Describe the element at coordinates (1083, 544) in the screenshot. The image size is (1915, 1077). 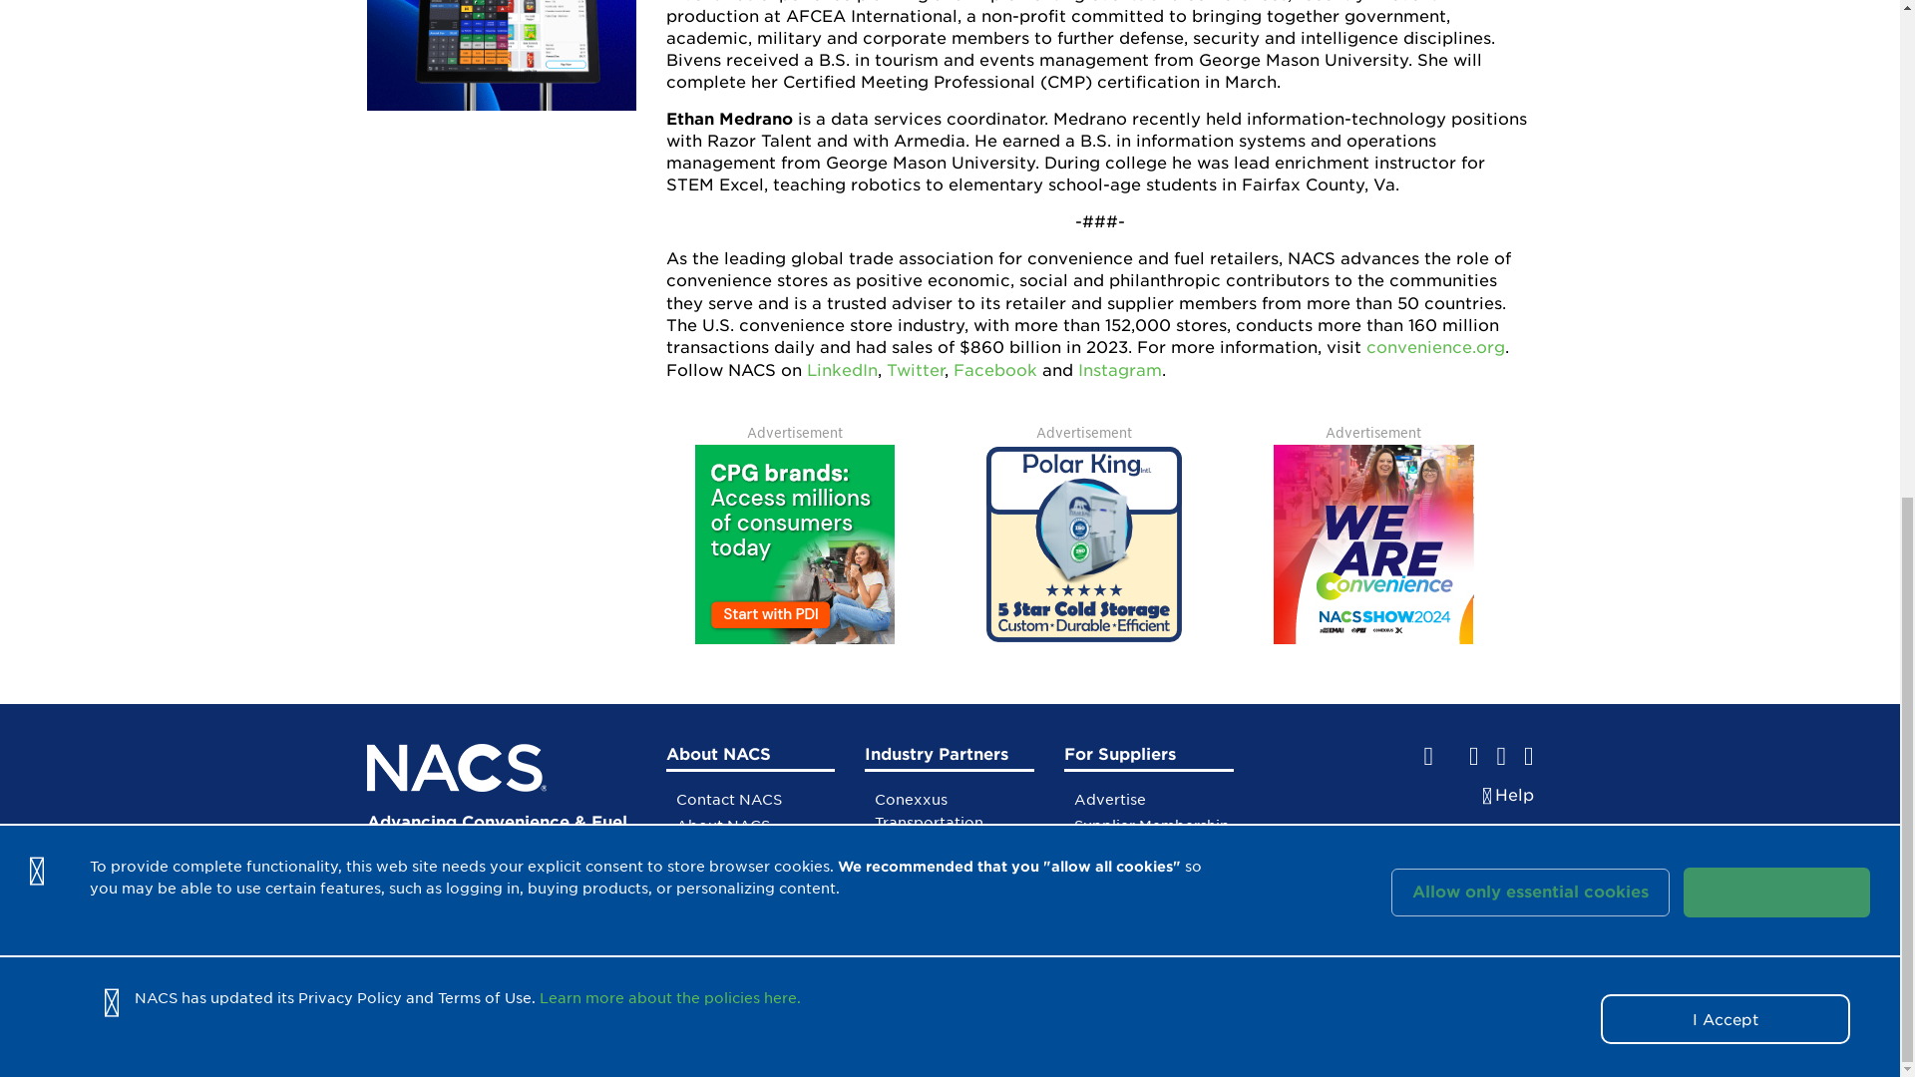
I see `Polar King Ad` at that location.